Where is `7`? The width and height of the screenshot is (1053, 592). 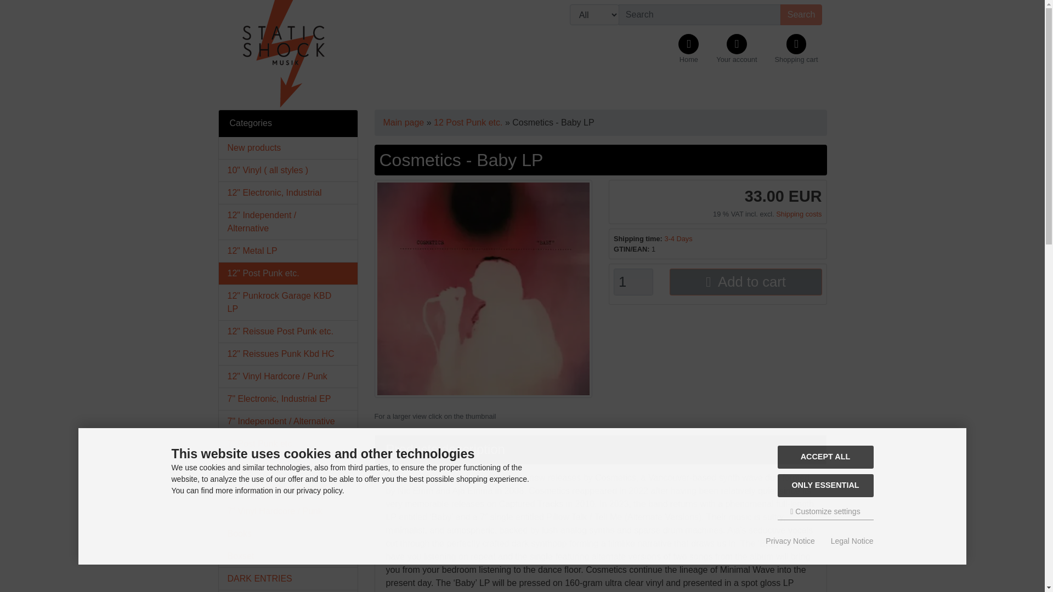
7 is located at coordinates (287, 422).